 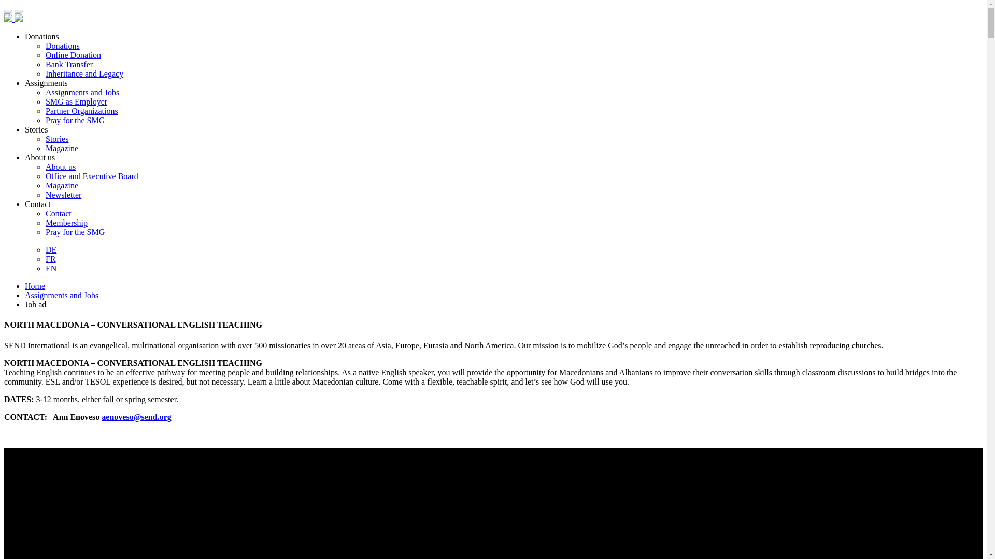 I want to click on EN, so click(x=51, y=268).